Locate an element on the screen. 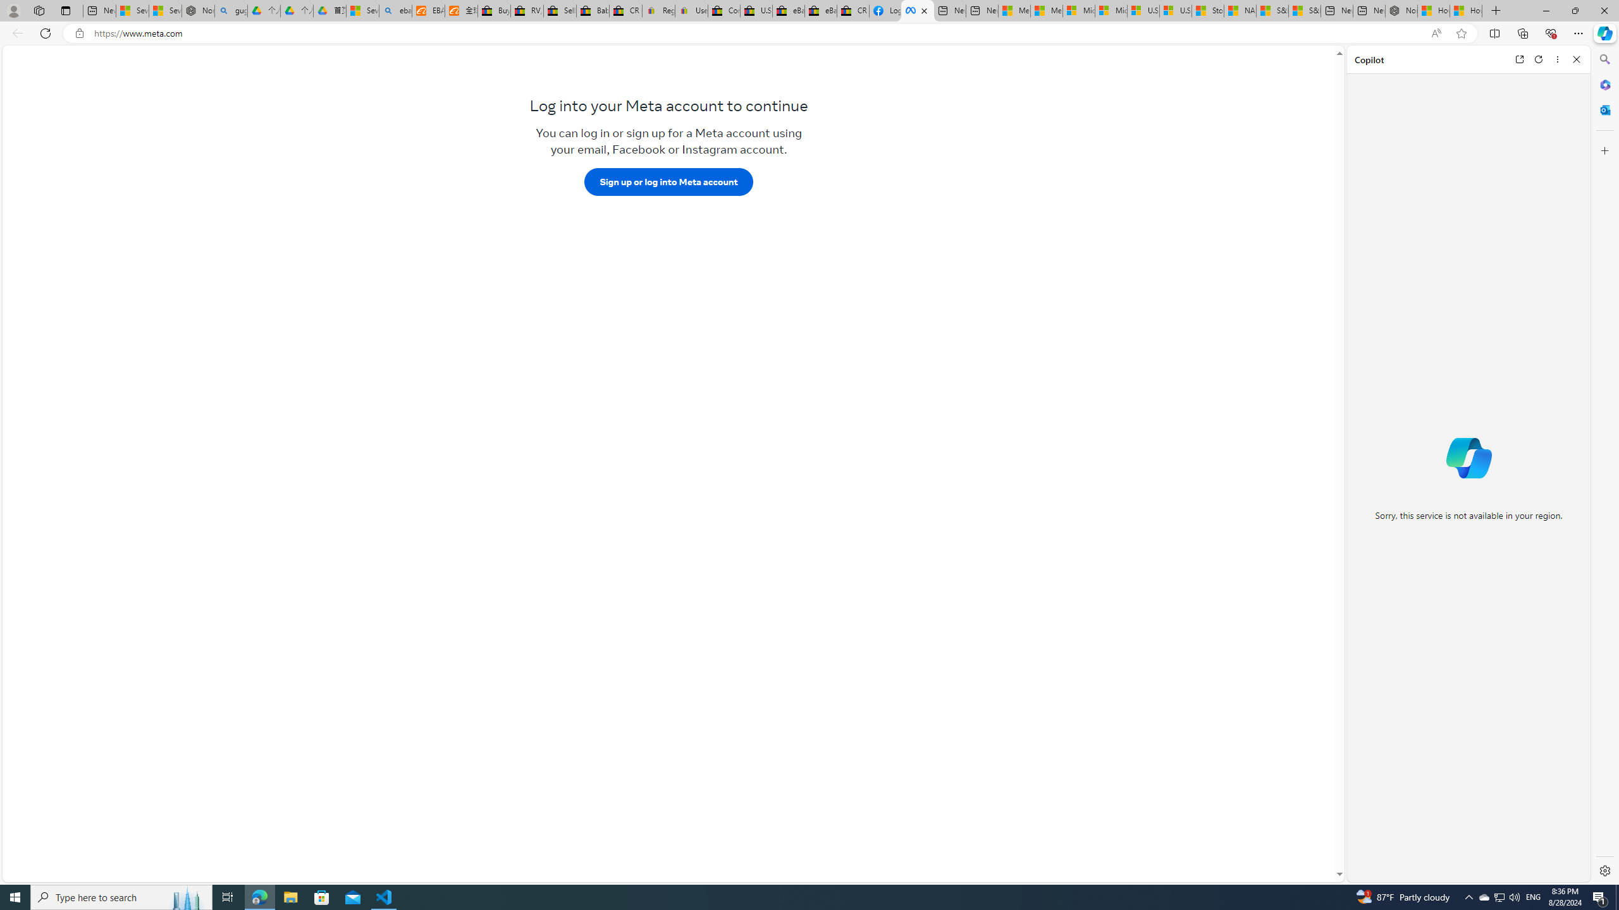  Settings is located at coordinates (1604, 870).